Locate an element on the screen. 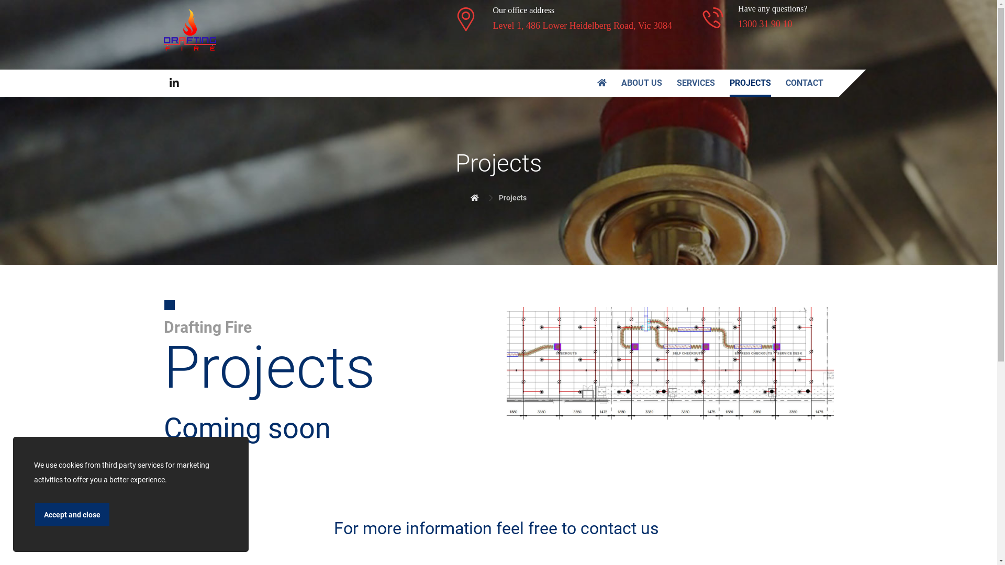  SERVICES is located at coordinates (695, 83).